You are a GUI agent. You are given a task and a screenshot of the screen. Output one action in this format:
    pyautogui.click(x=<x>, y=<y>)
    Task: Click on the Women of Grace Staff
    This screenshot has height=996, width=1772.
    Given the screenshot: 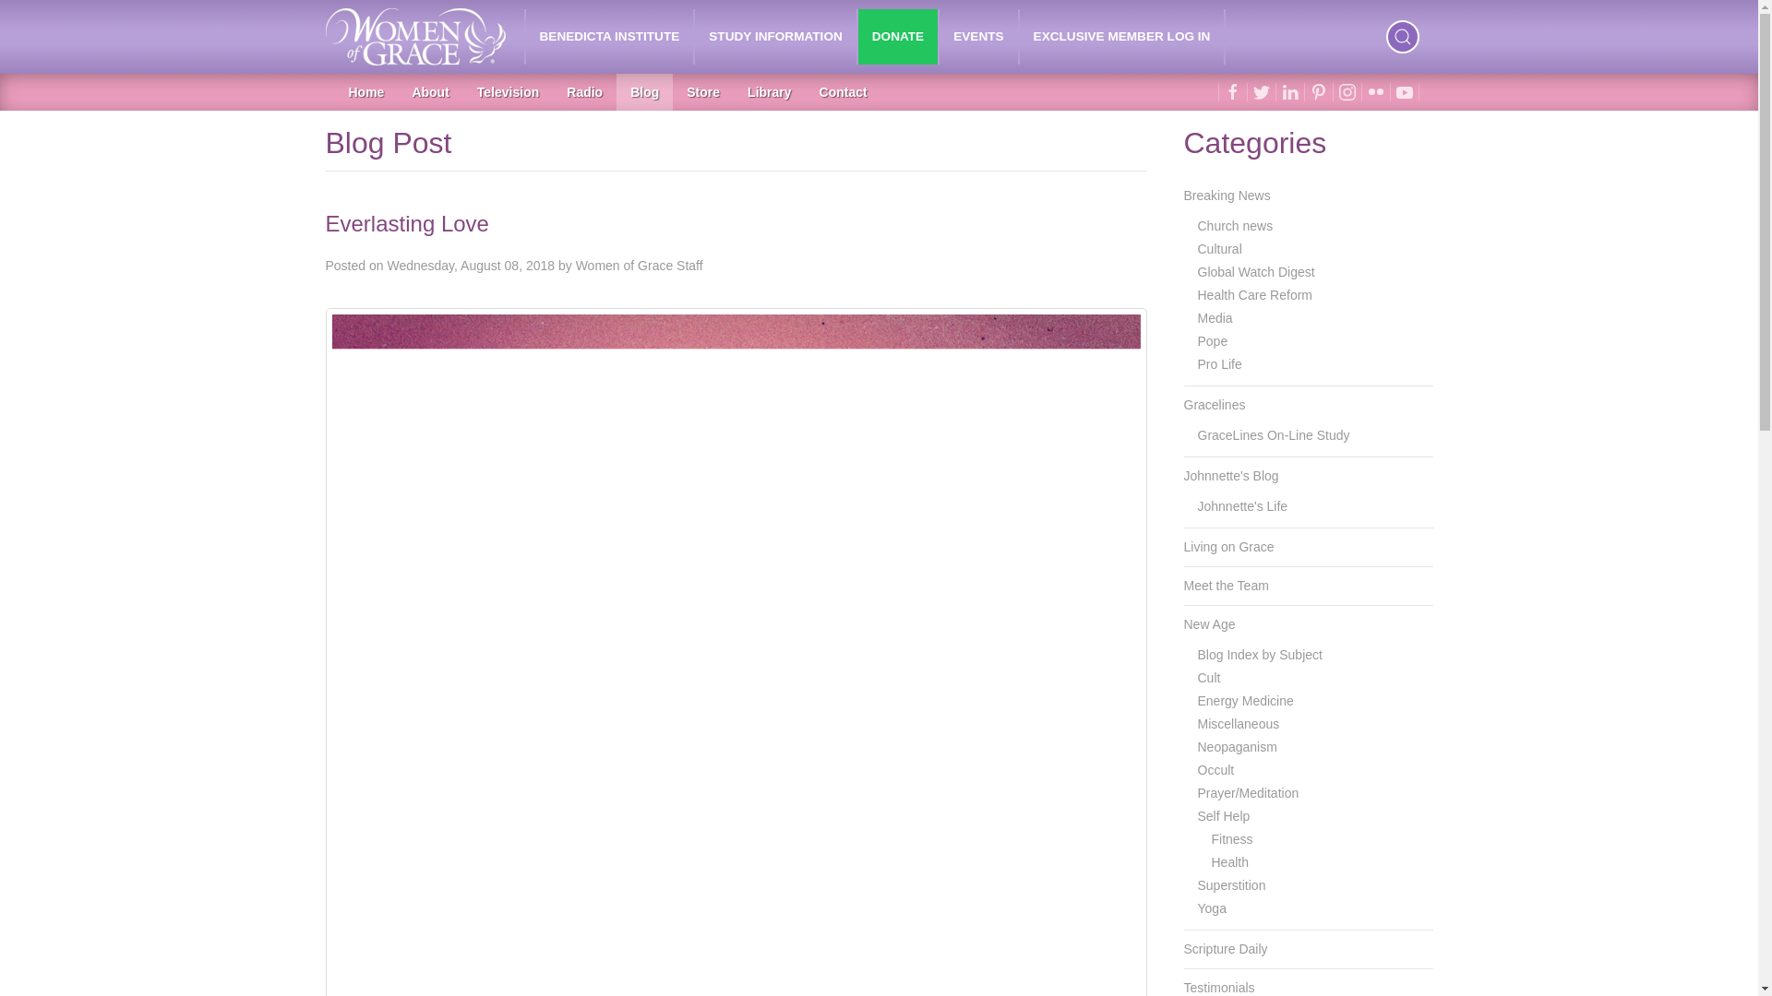 What is the action you would take?
    pyautogui.click(x=640, y=265)
    